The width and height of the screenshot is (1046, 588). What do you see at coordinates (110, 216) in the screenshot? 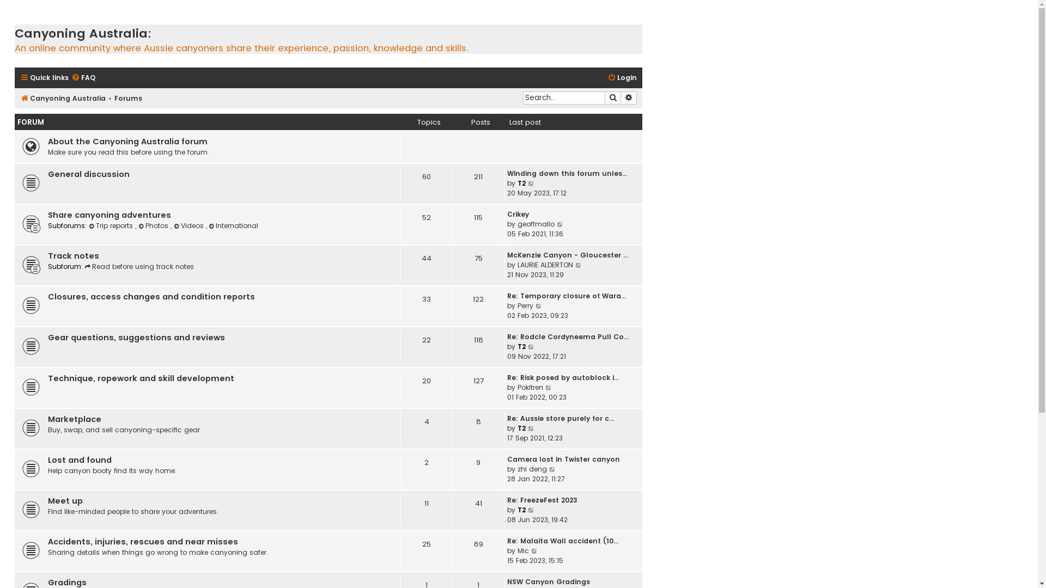
I see `Share canyoning adventures` at bounding box center [110, 216].